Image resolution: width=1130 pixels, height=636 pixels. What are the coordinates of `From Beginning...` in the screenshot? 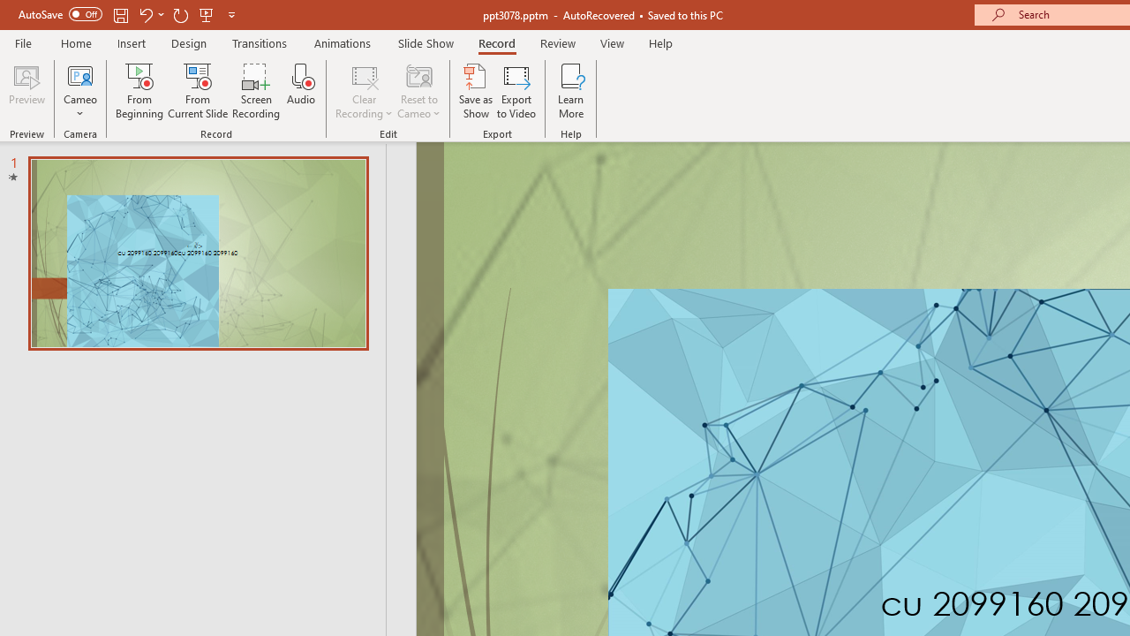 It's located at (139, 90).